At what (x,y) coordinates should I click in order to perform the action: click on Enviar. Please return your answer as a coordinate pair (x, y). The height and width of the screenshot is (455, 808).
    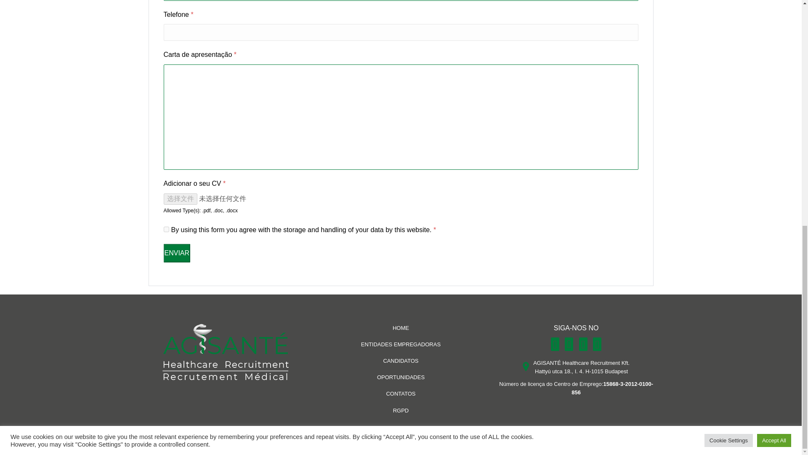
    Looking at the image, I should click on (176, 253).